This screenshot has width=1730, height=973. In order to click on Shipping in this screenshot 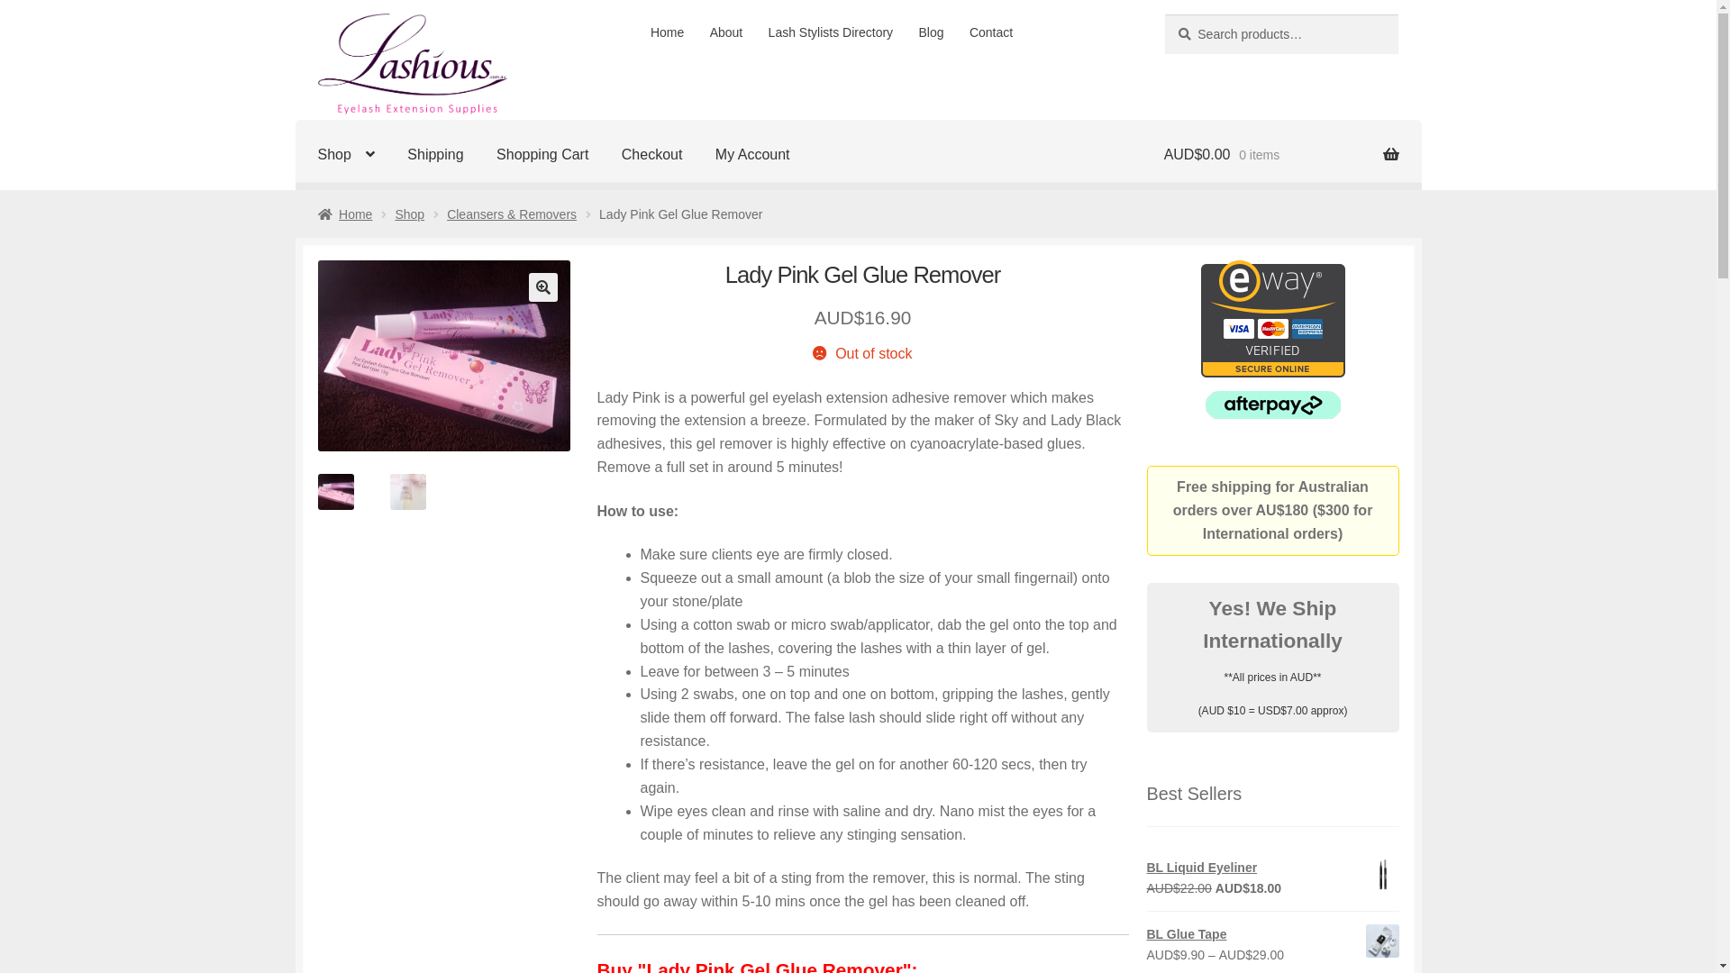, I will do `click(435, 155)`.